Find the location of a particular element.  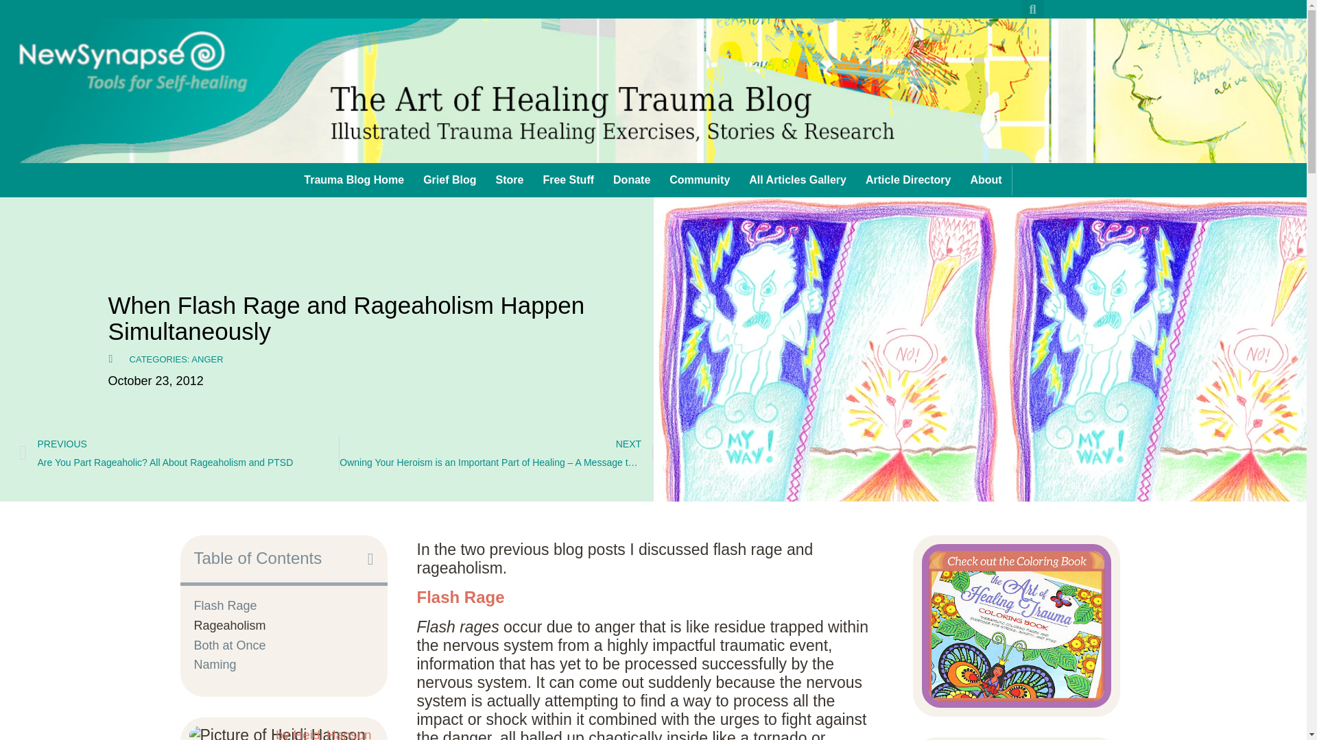

Article Directory is located at coordinates (908, 180).